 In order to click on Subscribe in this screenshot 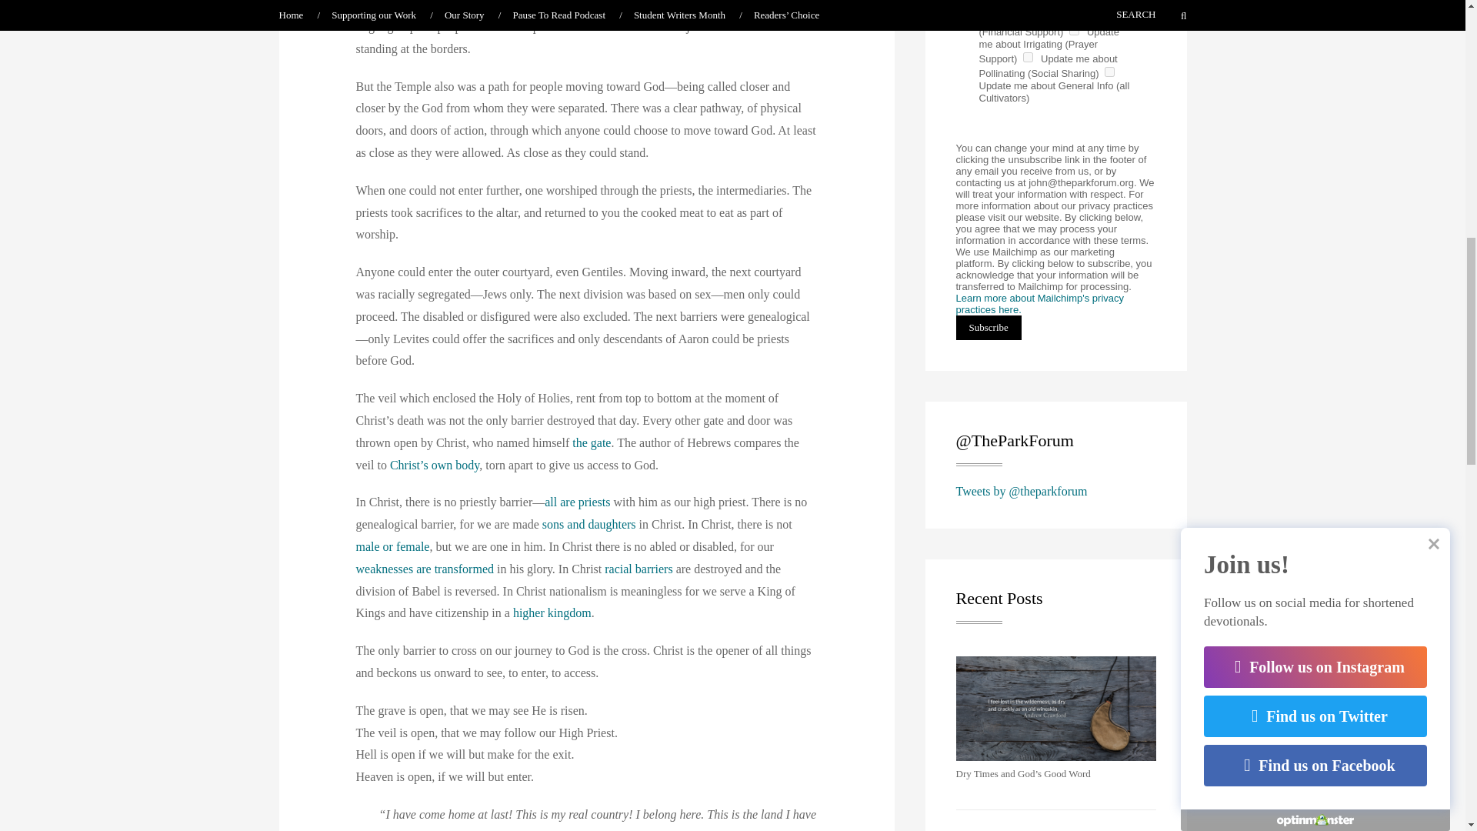, I will do `click(988, 328)`.